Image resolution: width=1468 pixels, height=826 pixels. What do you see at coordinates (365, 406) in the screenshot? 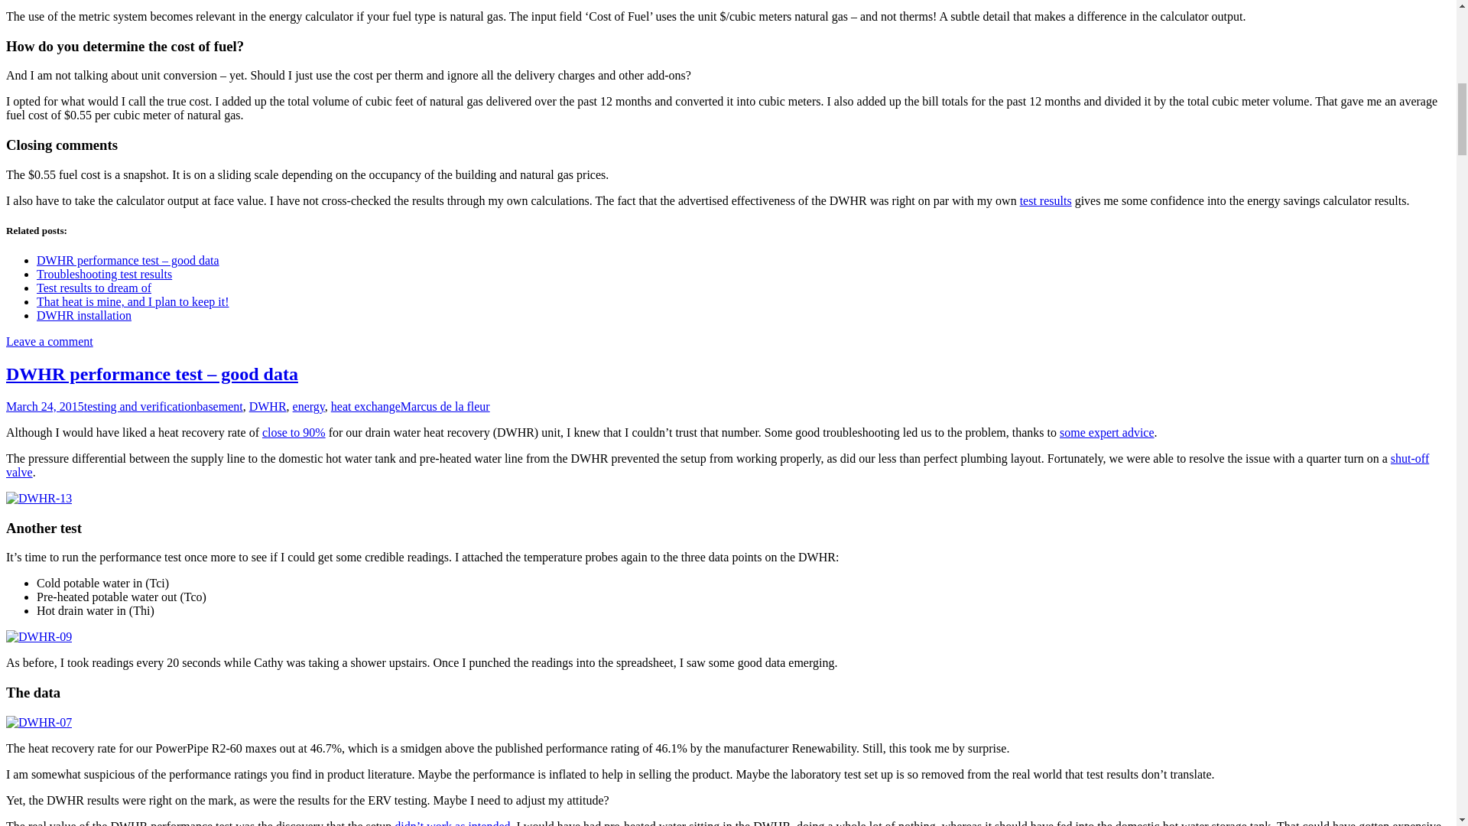
I see `heat exchange` at bounding box center [365, 406].